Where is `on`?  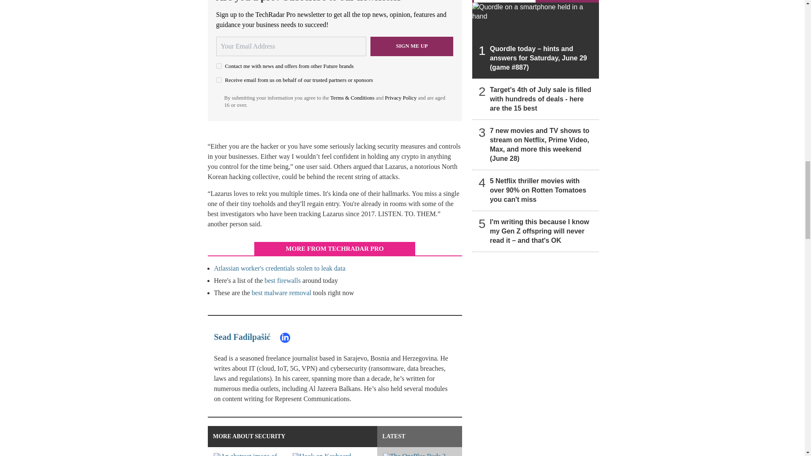 on is located at coordinates (219, 66).